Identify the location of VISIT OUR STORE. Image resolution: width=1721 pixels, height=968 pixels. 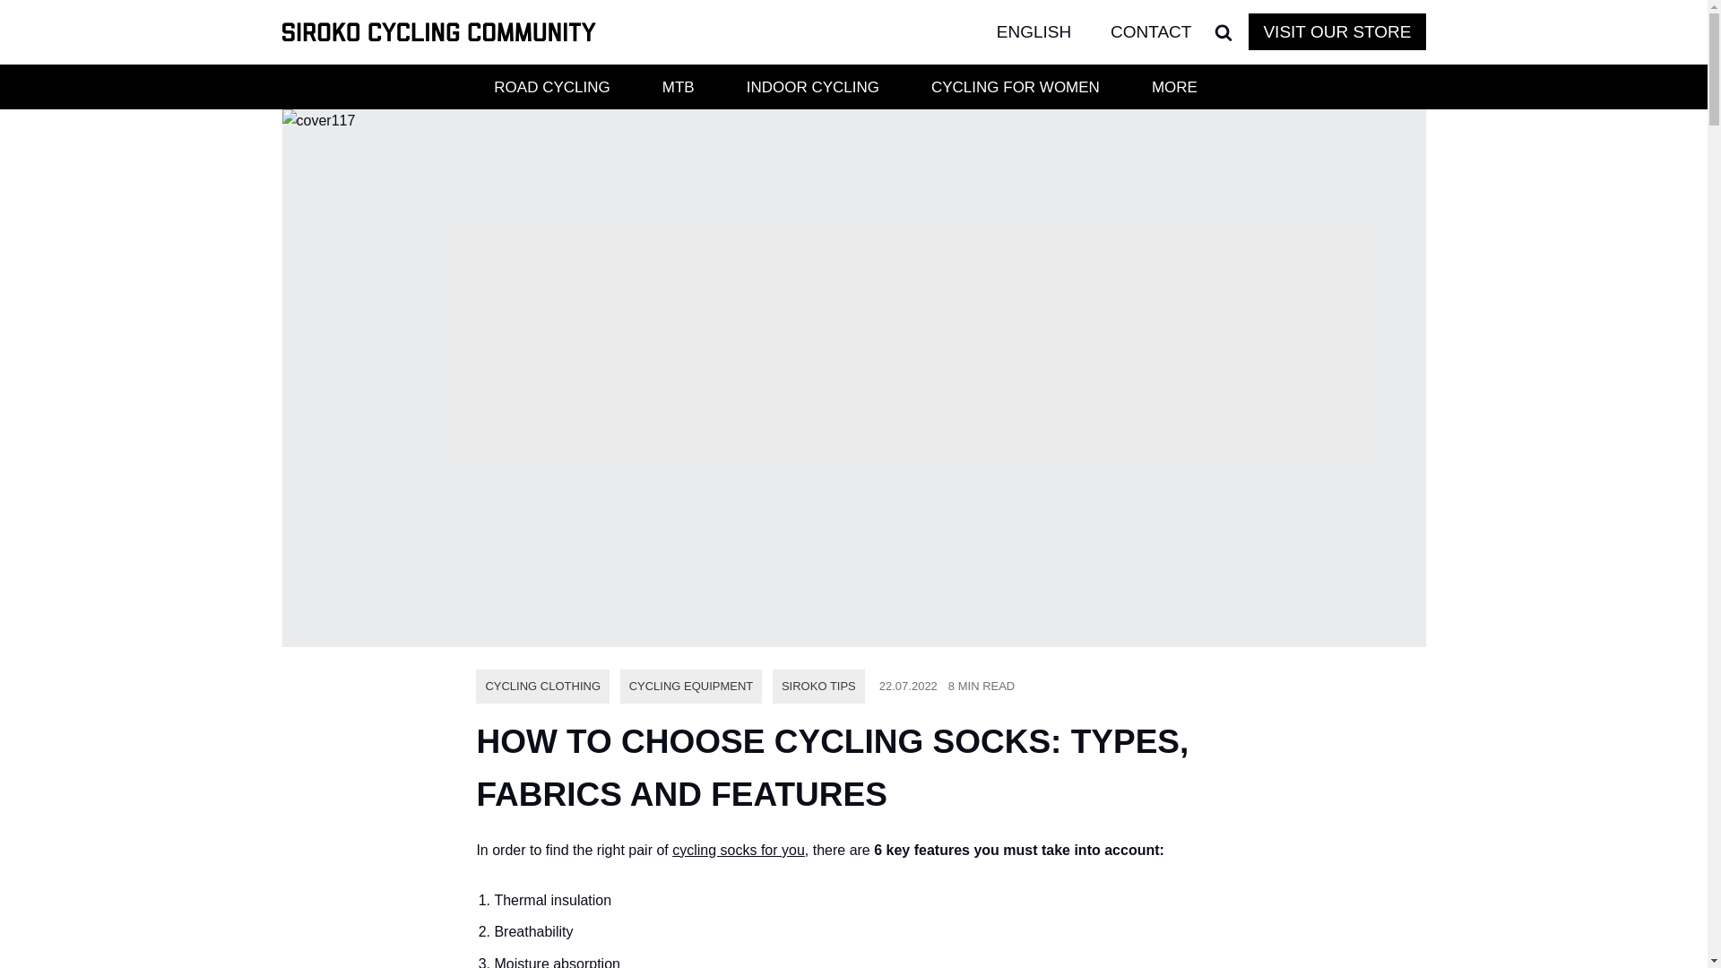
(1336, 32).